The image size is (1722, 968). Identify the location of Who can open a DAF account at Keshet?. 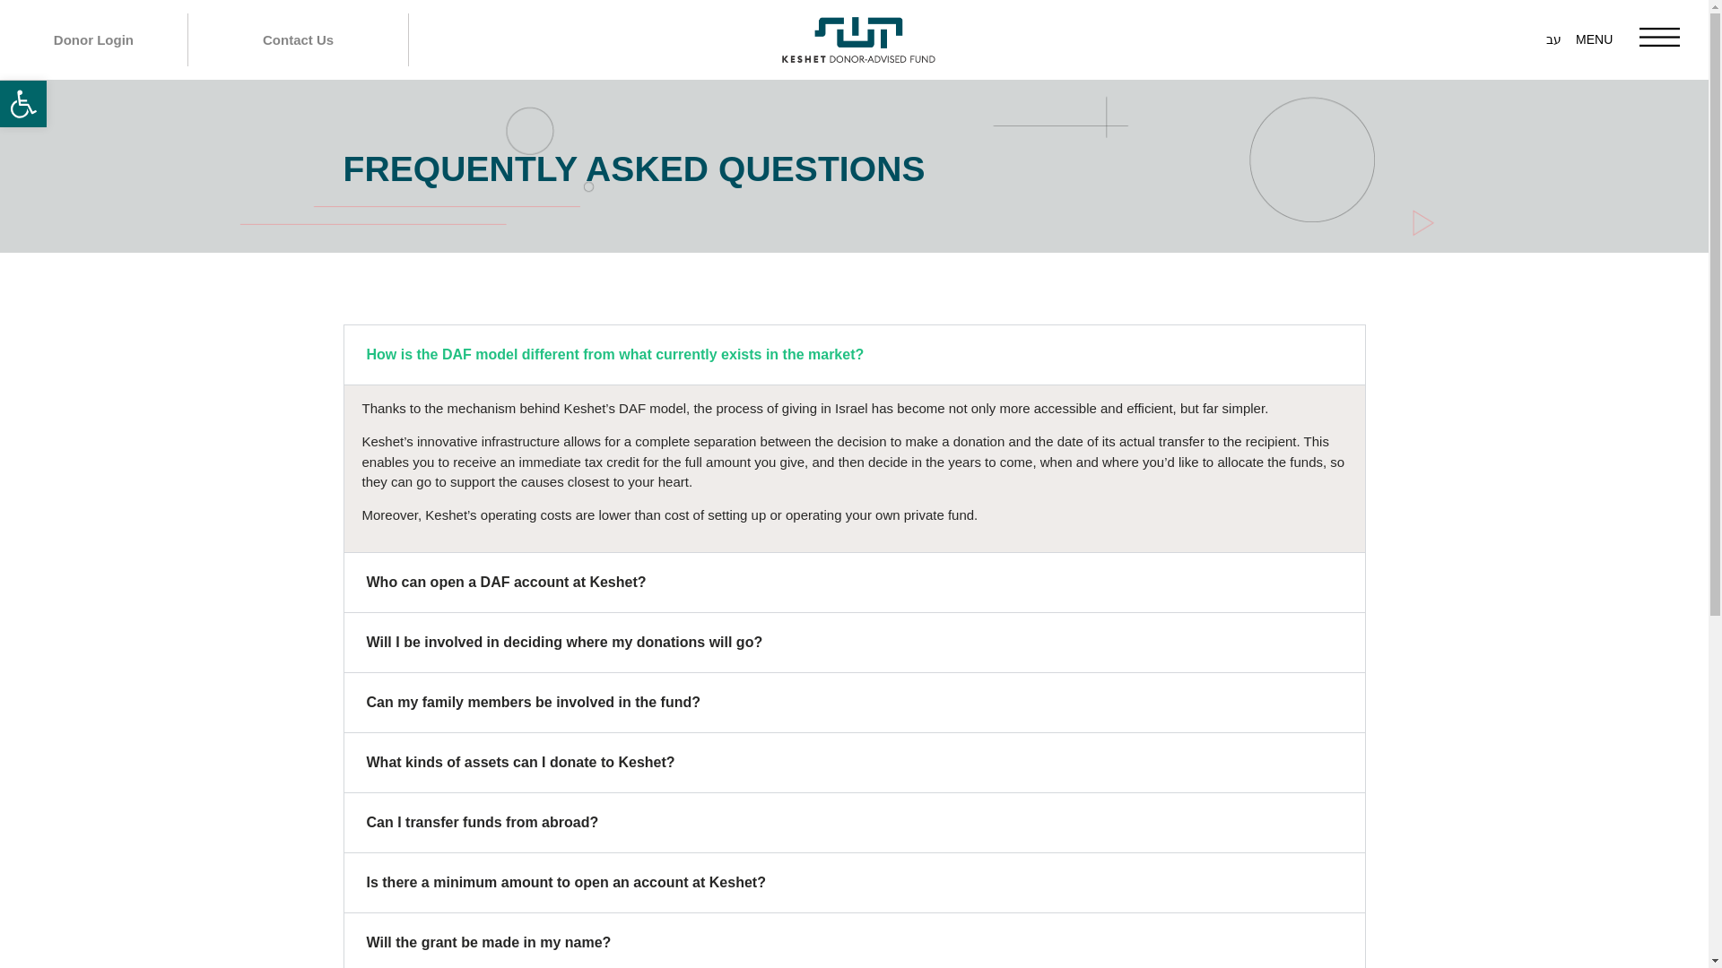
(506, 582).